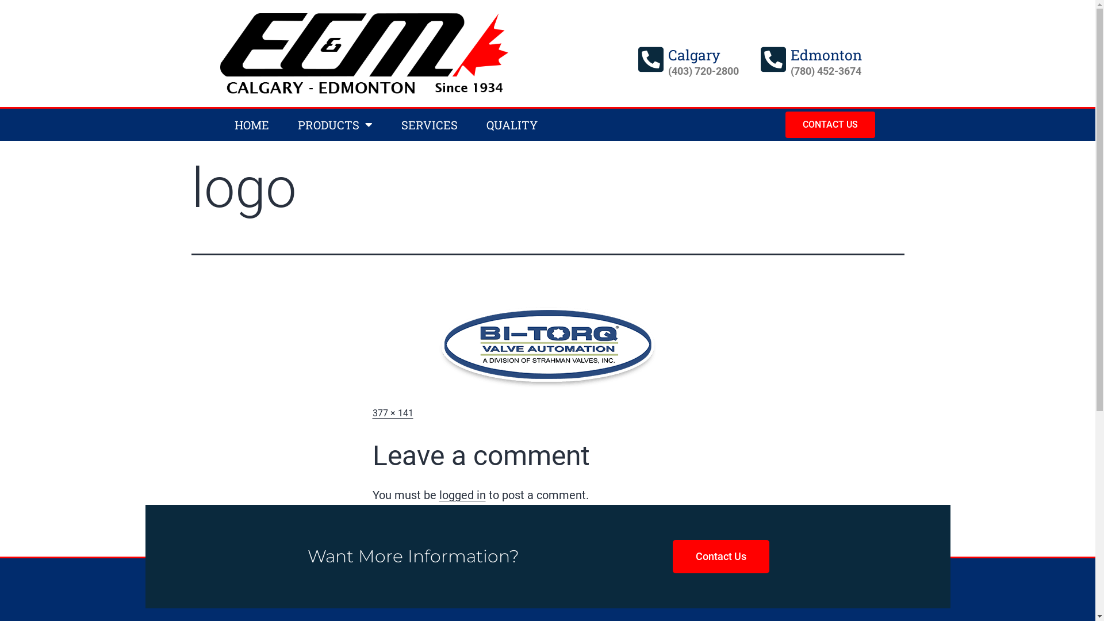 The height and width of the screenshot is (621, 1104). What do you see at coordinates (721, 557) in the screenshot?
I see `Contact Us` at bounding box center [721, 557].